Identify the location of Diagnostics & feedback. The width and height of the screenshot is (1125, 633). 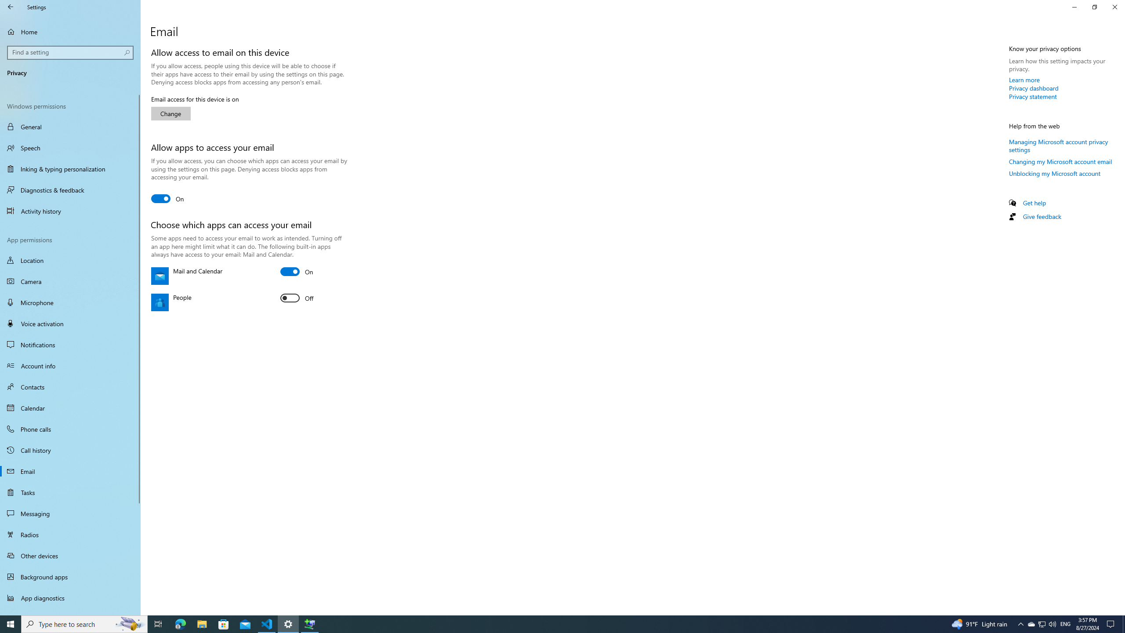
(70, 190).